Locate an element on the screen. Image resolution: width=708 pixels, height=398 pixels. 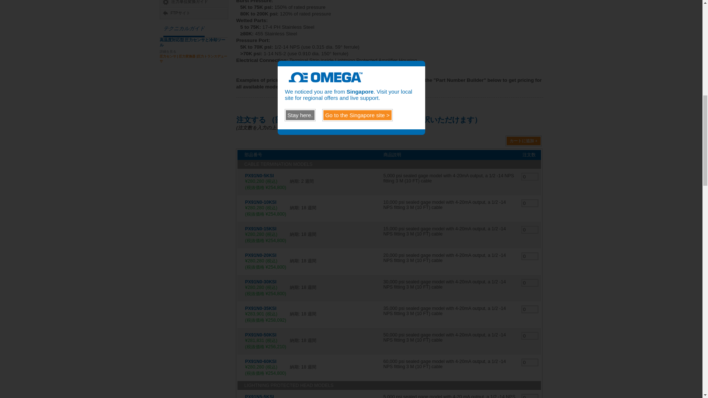
0 is located at coordinates (530, 177).